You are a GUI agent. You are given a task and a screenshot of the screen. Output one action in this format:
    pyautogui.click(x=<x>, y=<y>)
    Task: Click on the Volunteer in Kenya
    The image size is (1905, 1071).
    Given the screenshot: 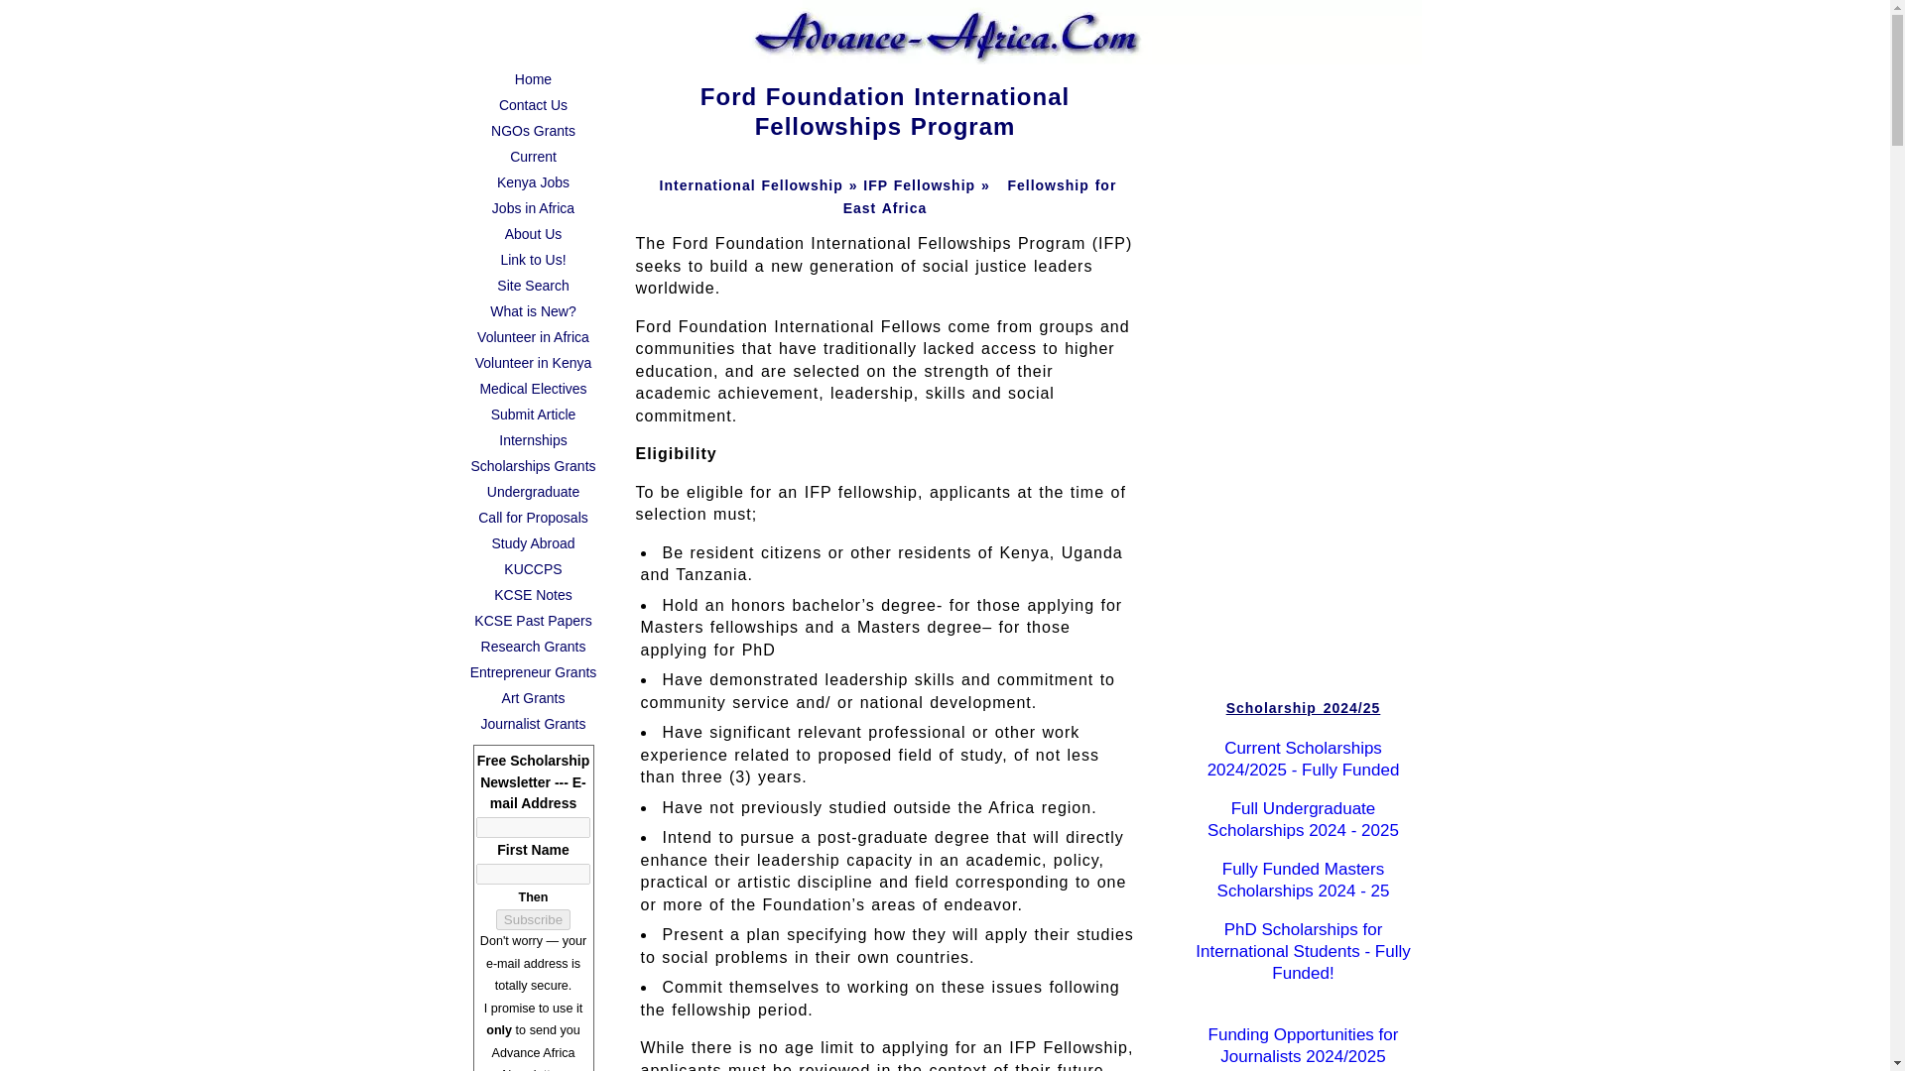 What is the action you would take?
    pyautogui.click(x=533, y=363)
    